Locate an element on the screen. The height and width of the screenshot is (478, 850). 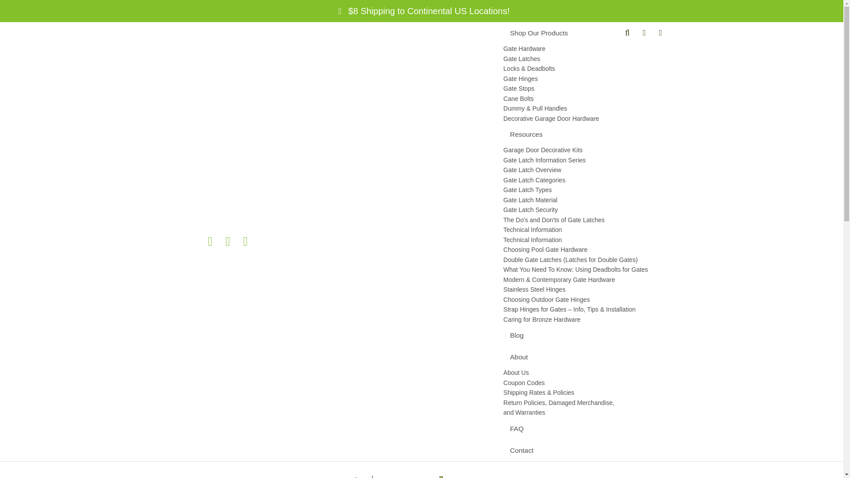
instagram is located at coordinates (246, 242).